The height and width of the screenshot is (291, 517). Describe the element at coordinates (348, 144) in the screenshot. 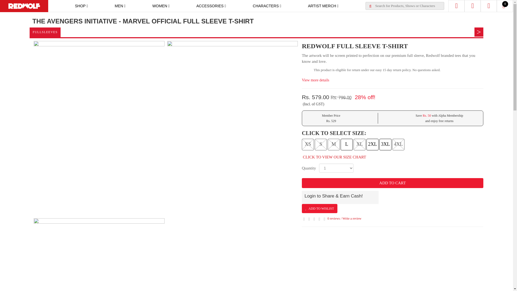

I see `323593` at that location.